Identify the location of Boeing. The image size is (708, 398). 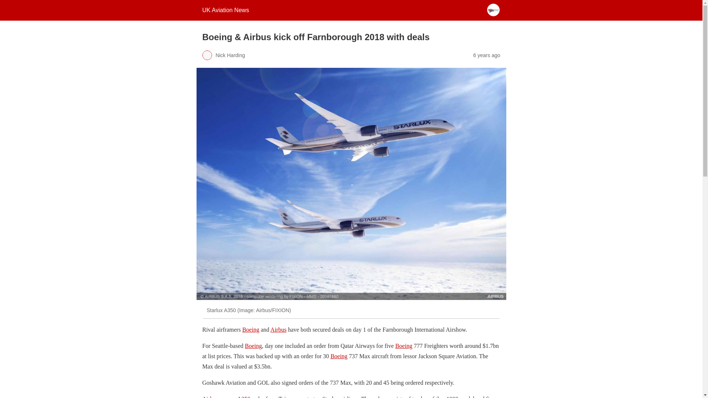
(253, 346).